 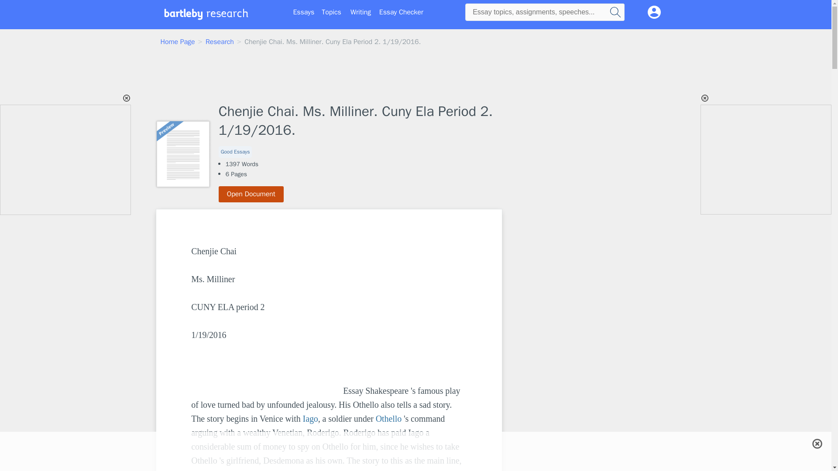 What do you see at coordinates (388, 419) in the screenshot?
I see `Othello` at bounding box center [388, 419].